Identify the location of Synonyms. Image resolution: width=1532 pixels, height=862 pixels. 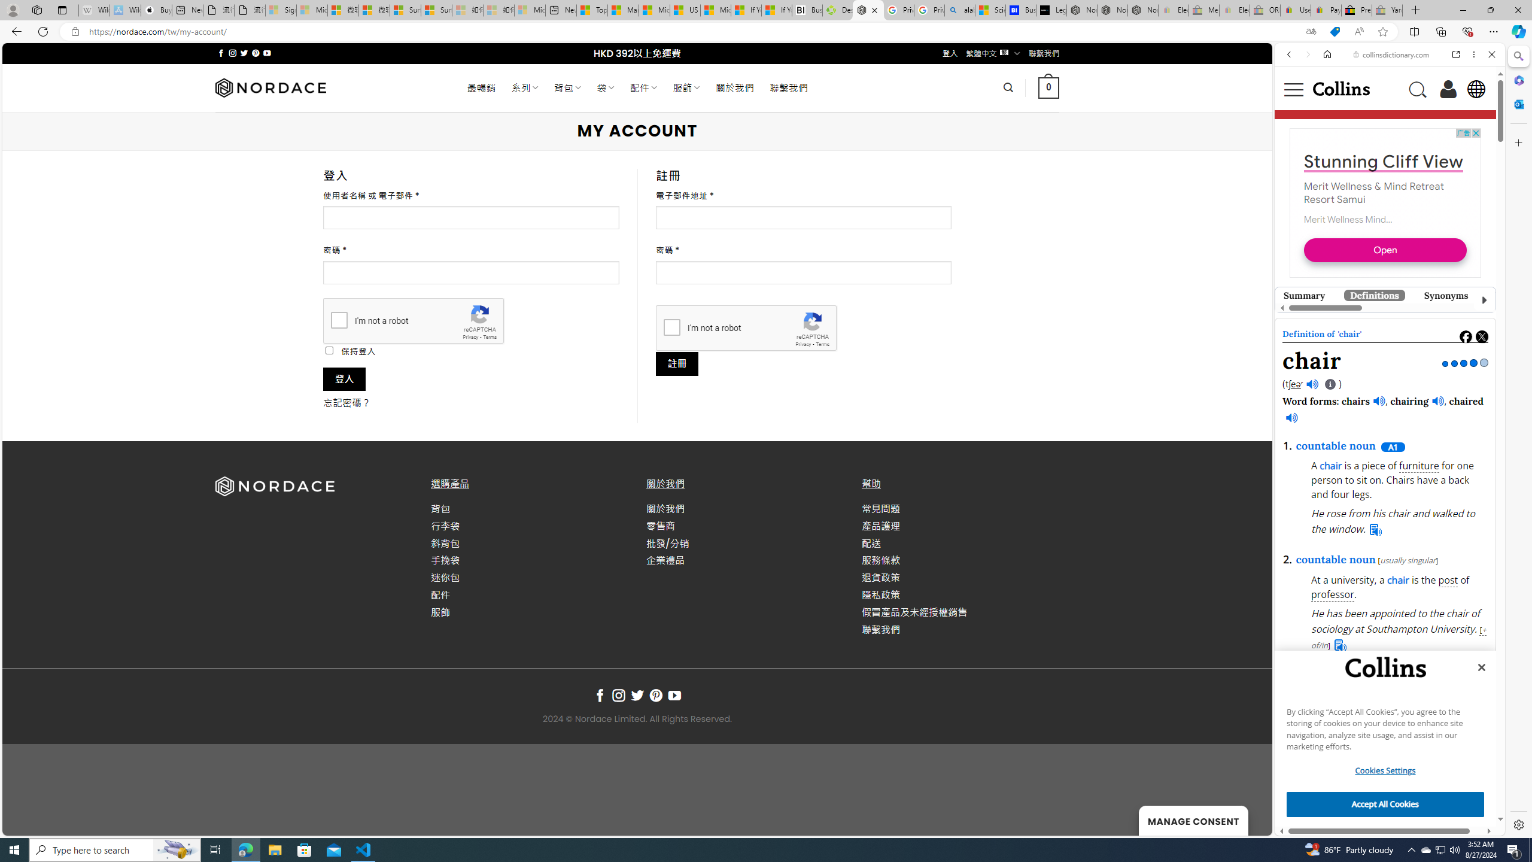
(1445, 295).